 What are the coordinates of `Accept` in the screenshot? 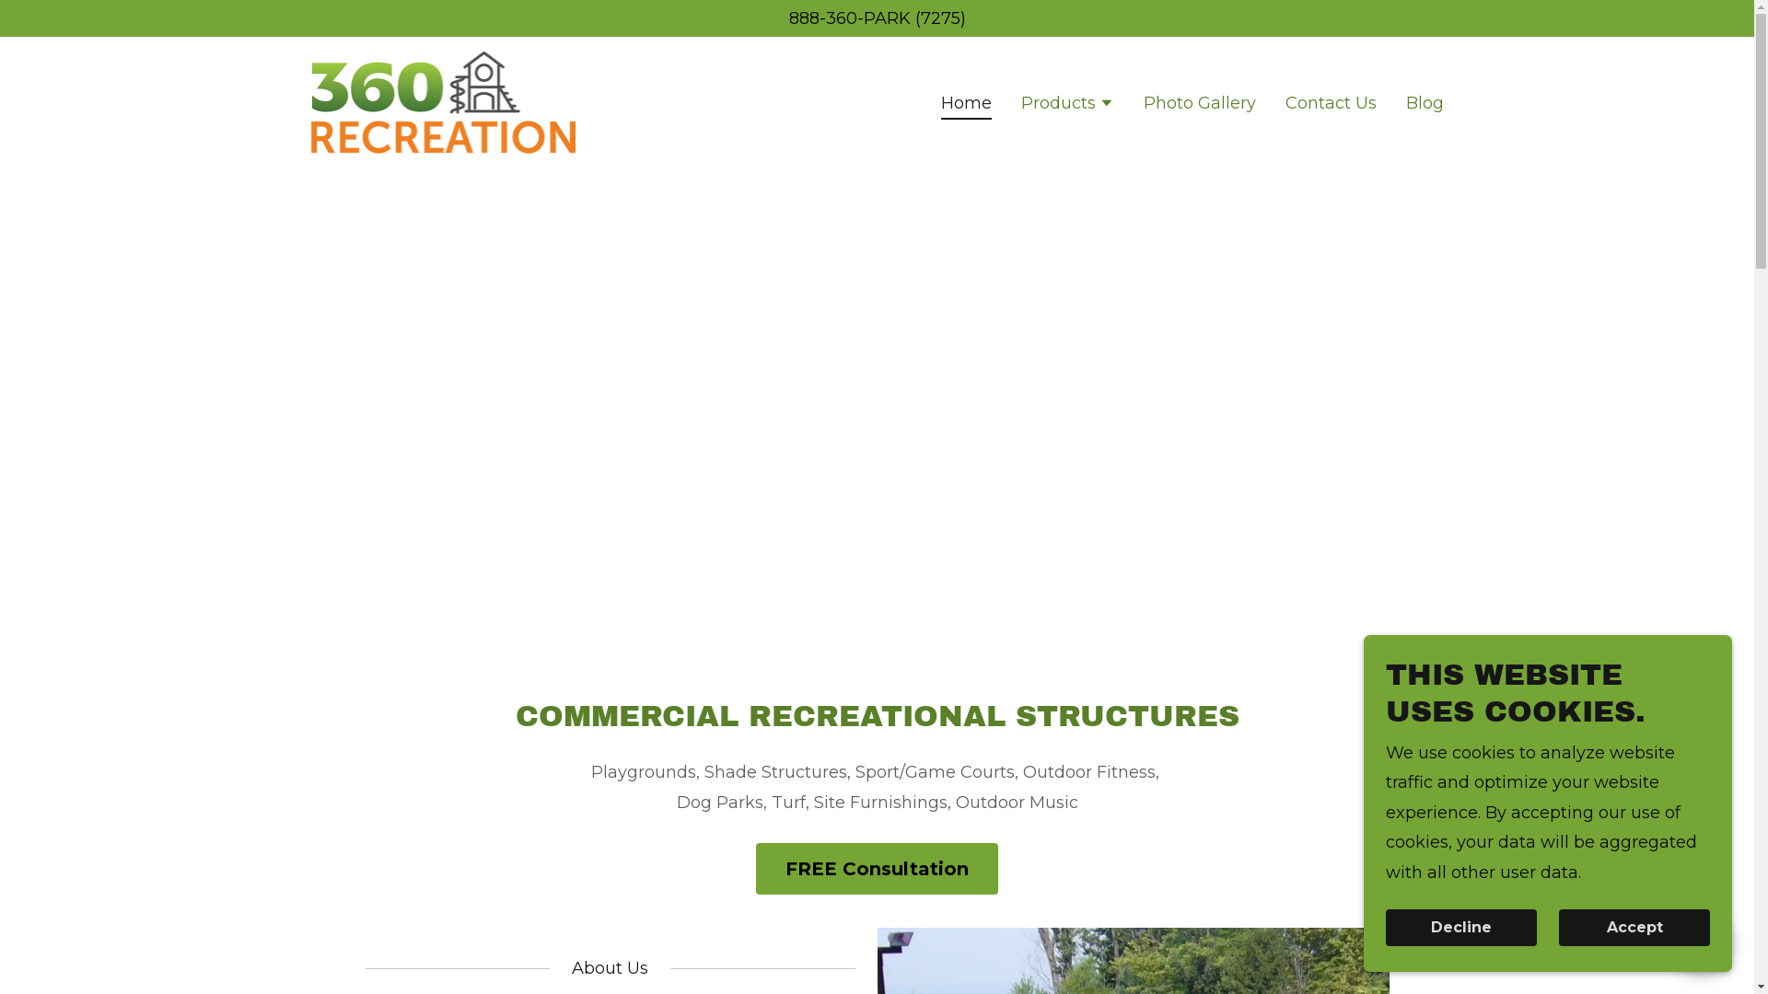 It's located at (1634, 928).